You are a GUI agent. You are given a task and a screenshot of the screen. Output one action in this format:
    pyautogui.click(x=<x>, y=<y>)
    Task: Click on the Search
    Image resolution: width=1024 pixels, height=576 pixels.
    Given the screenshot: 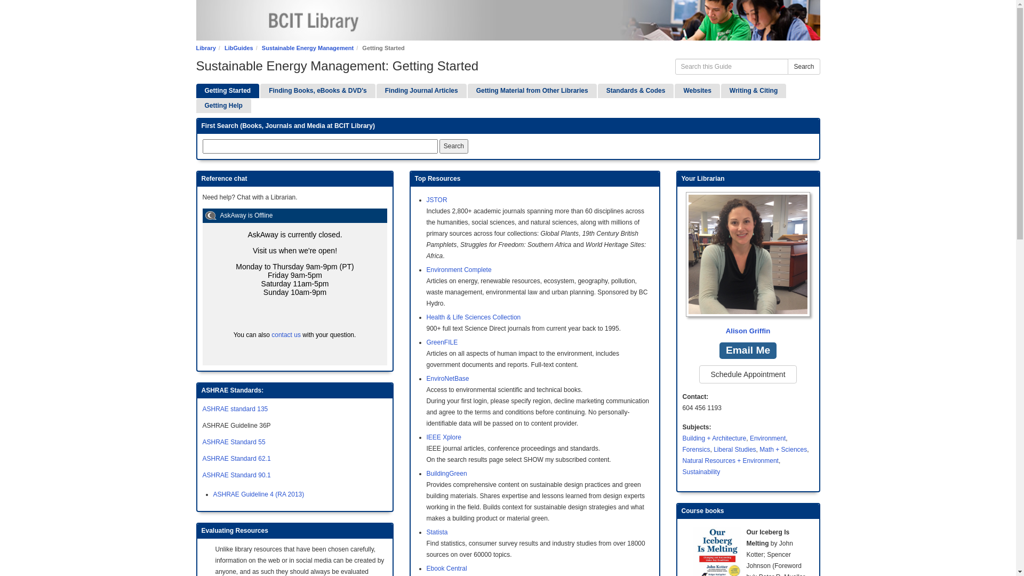 What is the action you would take?
    pyautogui.click(x=454, y=146)
    